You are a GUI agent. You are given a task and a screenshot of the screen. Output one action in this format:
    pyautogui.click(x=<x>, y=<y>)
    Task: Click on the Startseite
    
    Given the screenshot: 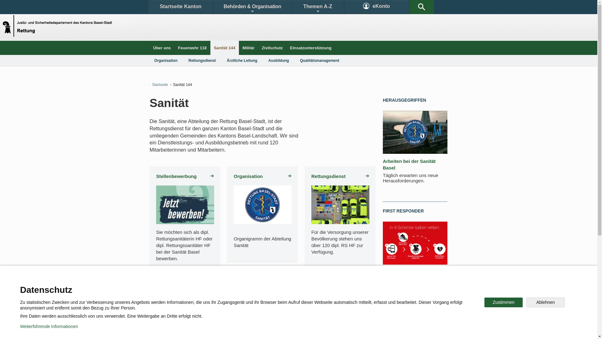 What is the action you would take?
    pyautogui.click(x=159, y=85)
    